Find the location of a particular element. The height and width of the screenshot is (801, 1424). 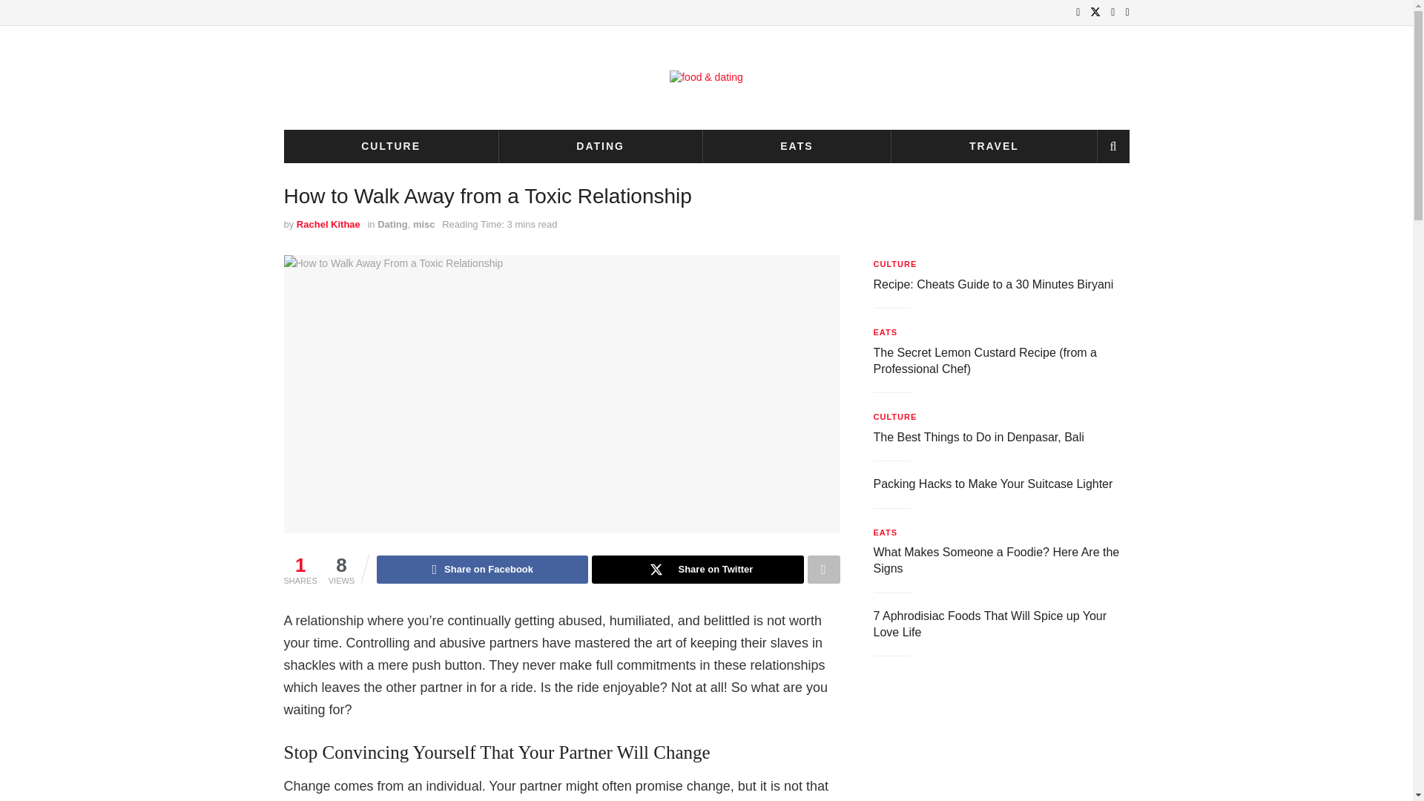

CULTURE is located at coordinates (390, 146).